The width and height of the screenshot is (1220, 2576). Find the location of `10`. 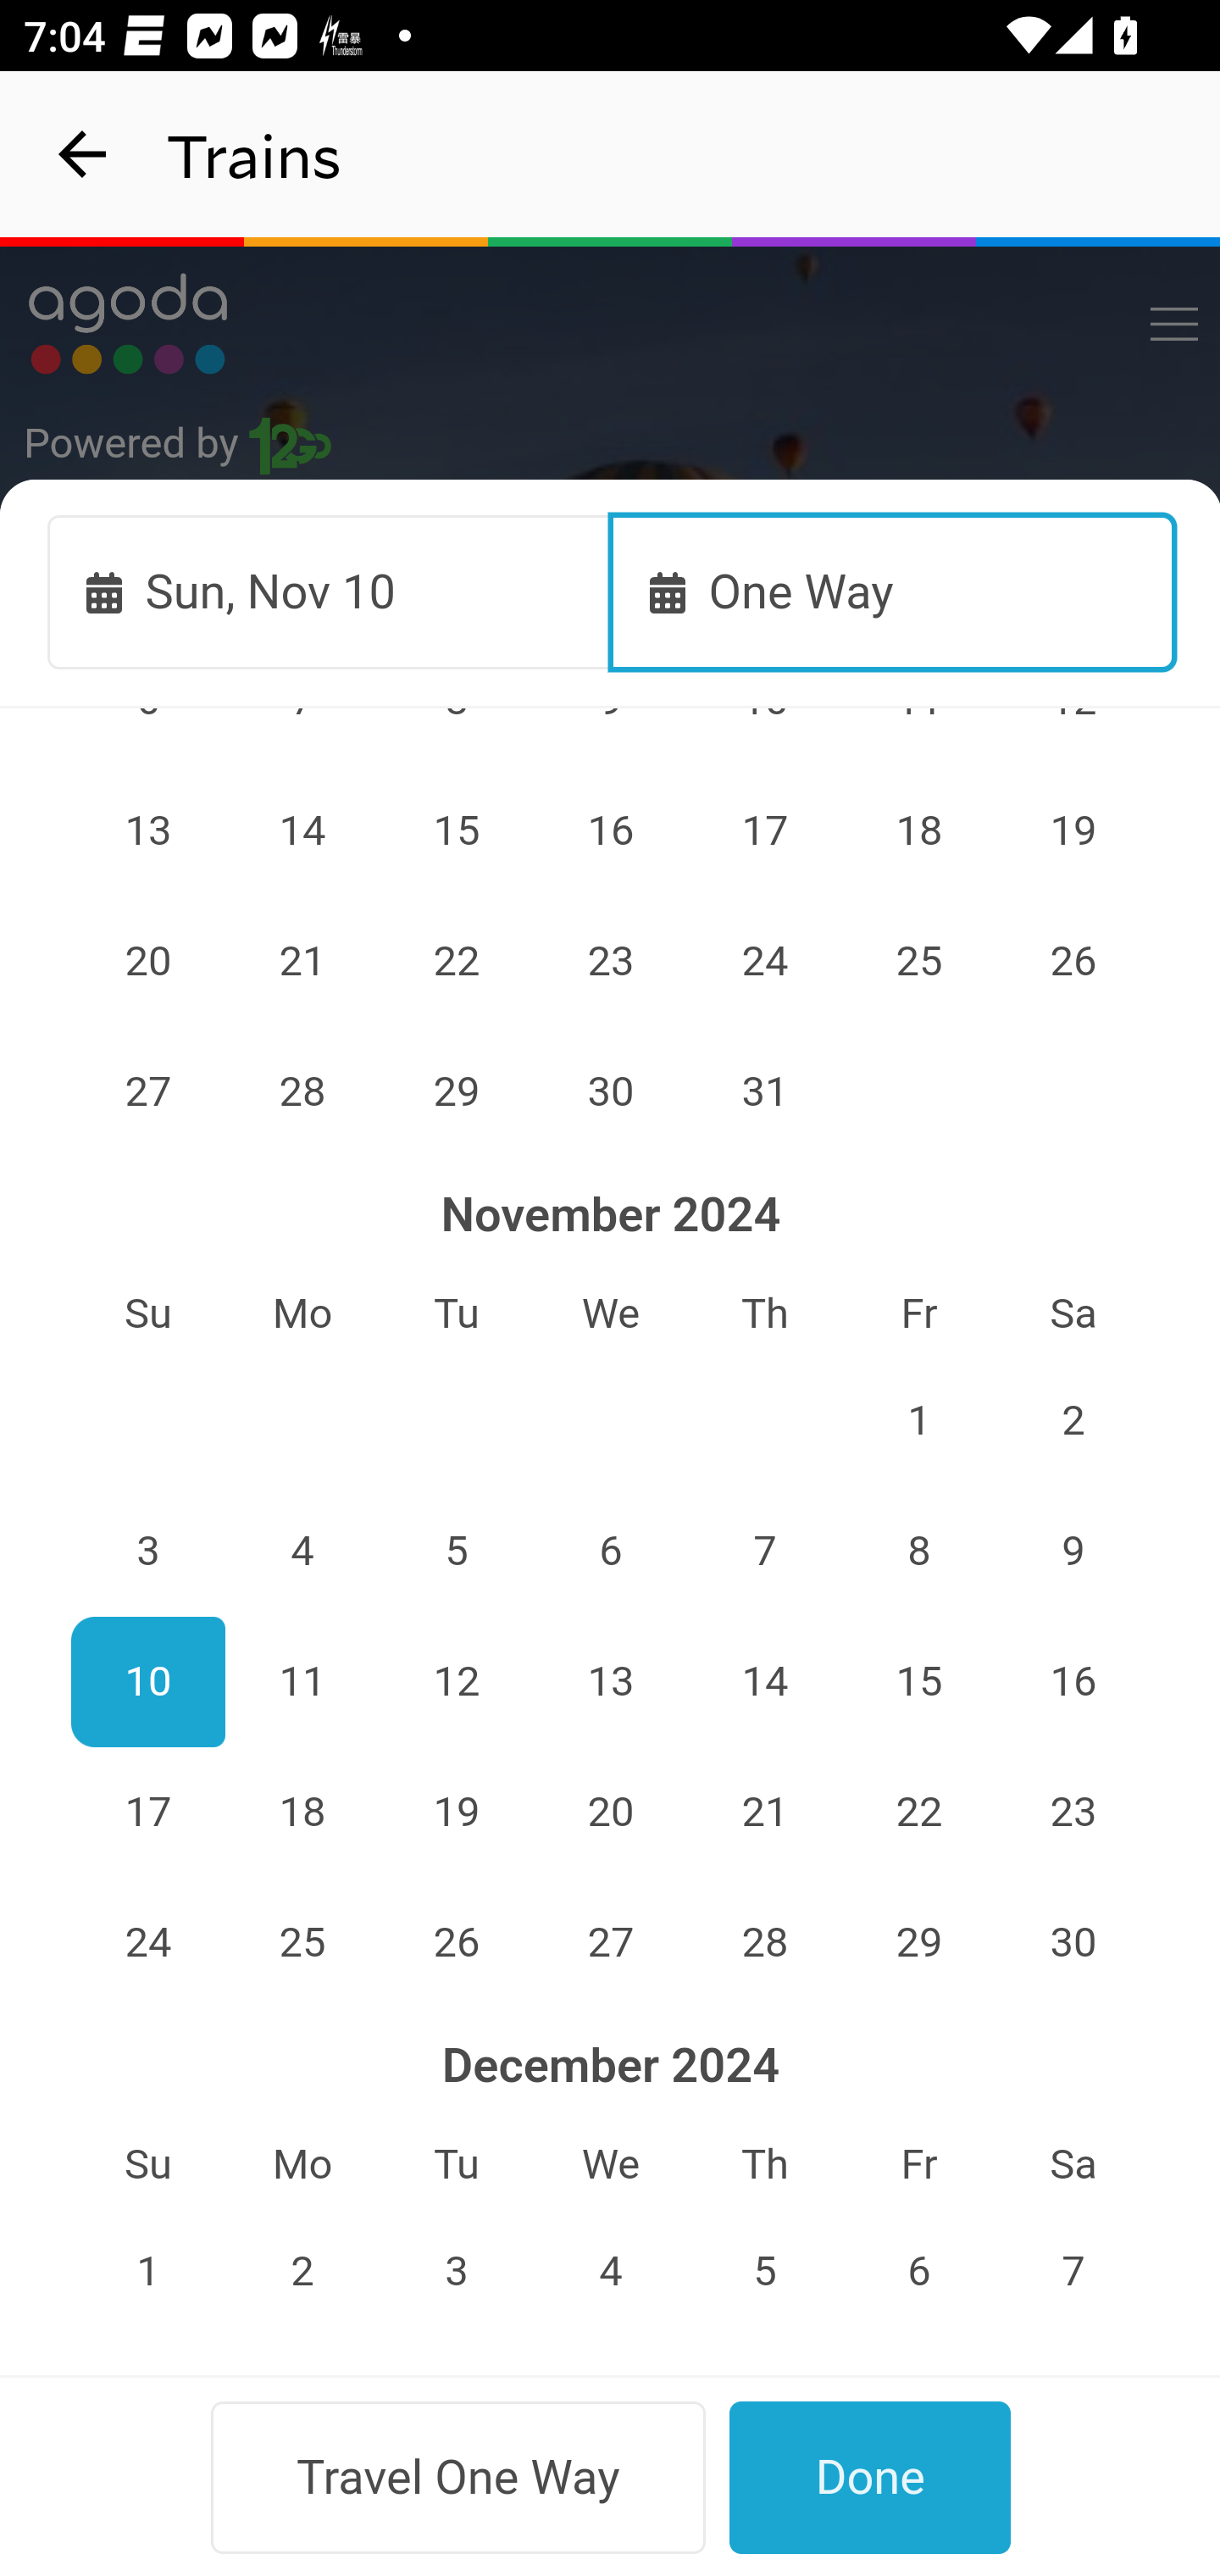

10 is located at coordinates (147, 1681).